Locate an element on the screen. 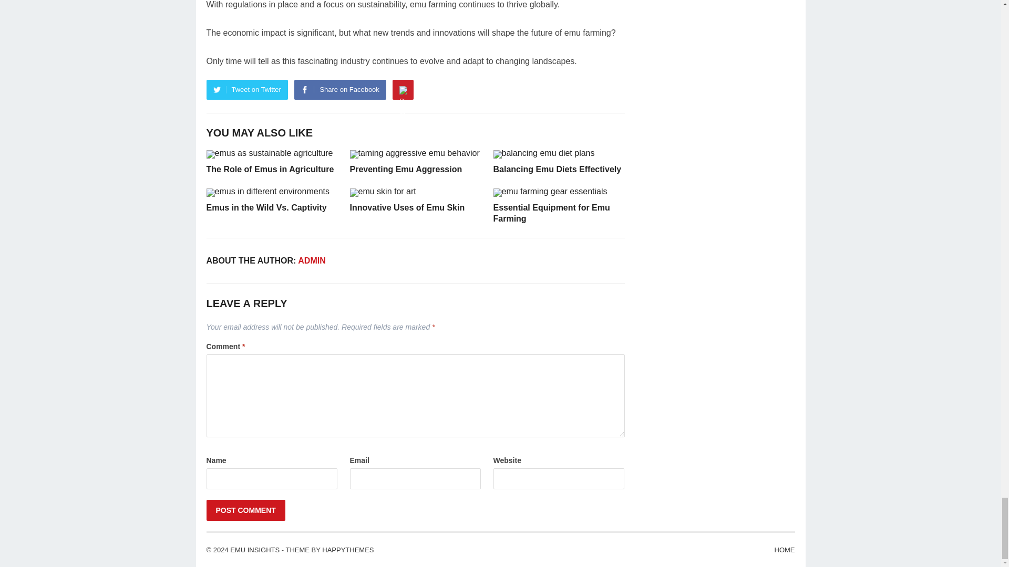 Image resolution: width=1009 pixels, height=567 pixels. Innovative Uses of Emu Skin is located at coordinates (408, 207).